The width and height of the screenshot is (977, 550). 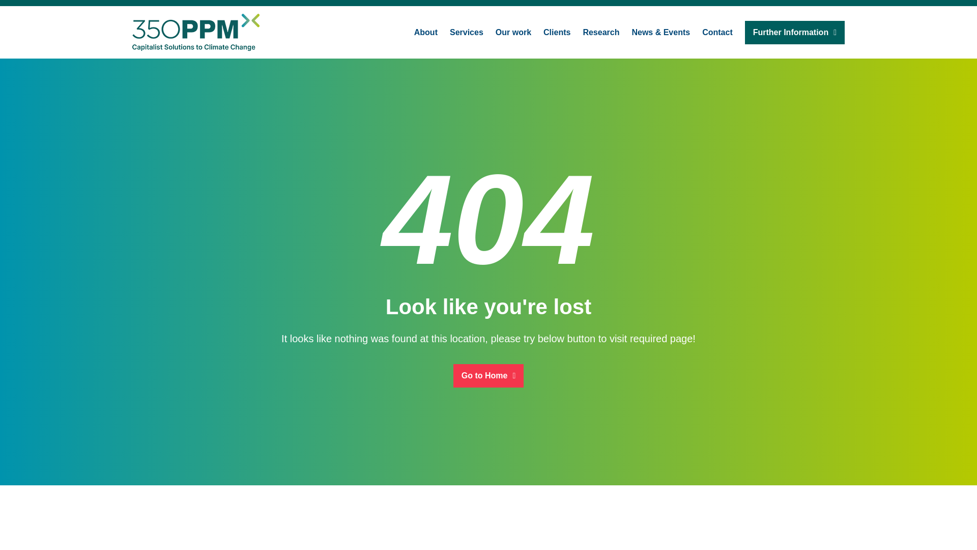 What do you see at coordinates (557, 32) in the screenshot?
I see `Clients` at bounding box center [557, 32].